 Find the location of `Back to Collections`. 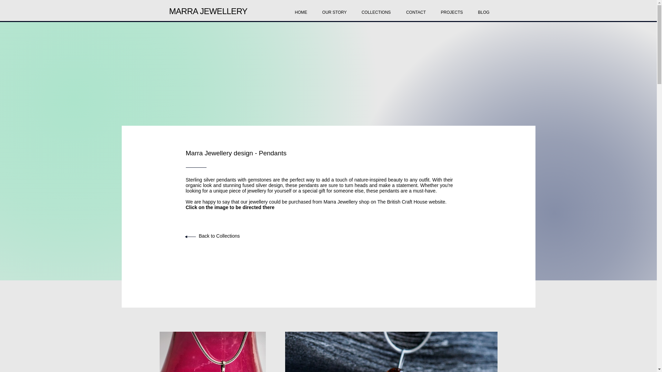

Back to Collections is located at coordinates (219, 236).